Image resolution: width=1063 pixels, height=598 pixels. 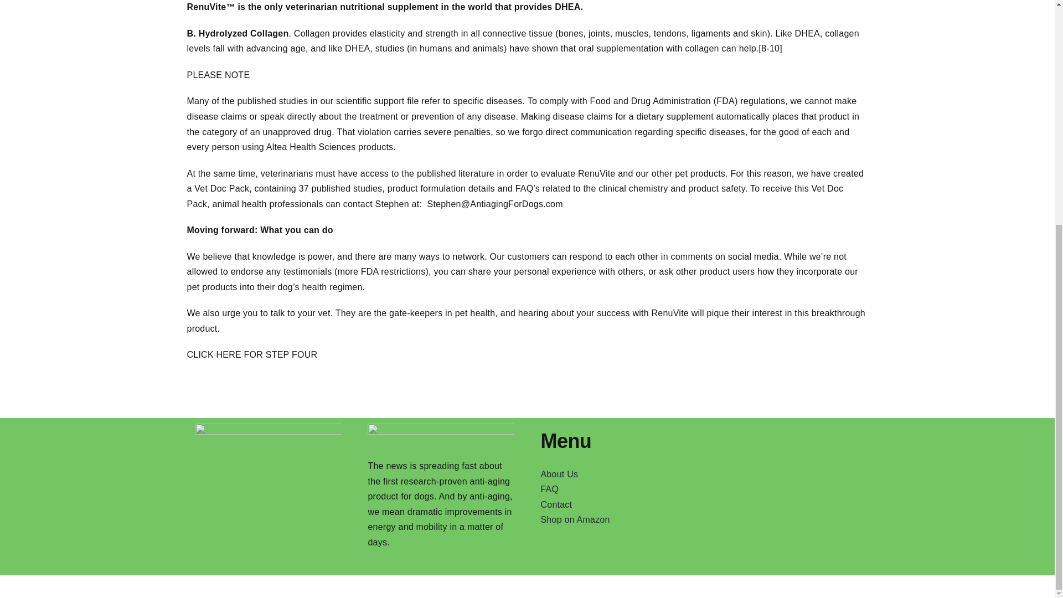 What do you see at coordinates (252, 354) in the screenshot?
I see `CLICK HERE FOR STEP FOUR` at bounding box center [252, 354].